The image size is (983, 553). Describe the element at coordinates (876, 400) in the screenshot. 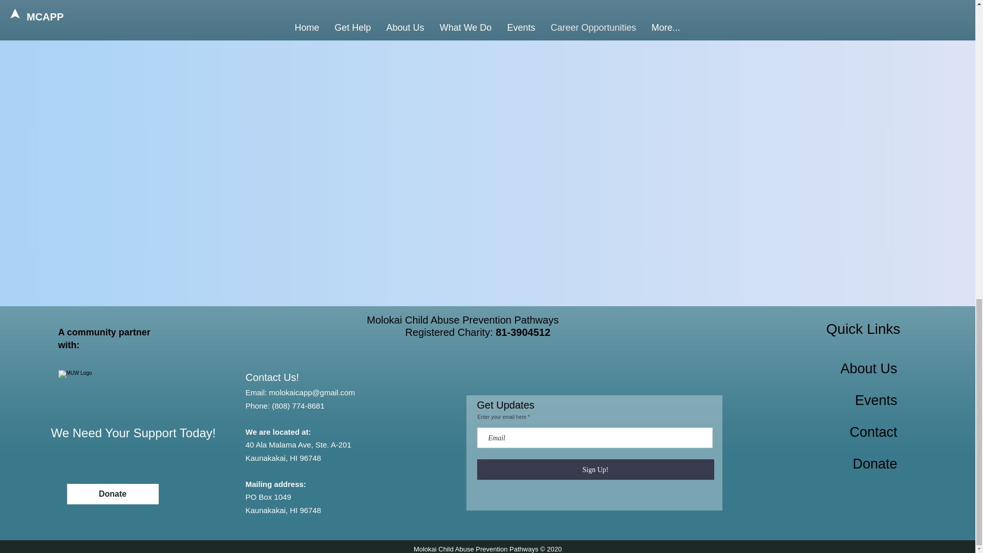

I see `Events` at that location.